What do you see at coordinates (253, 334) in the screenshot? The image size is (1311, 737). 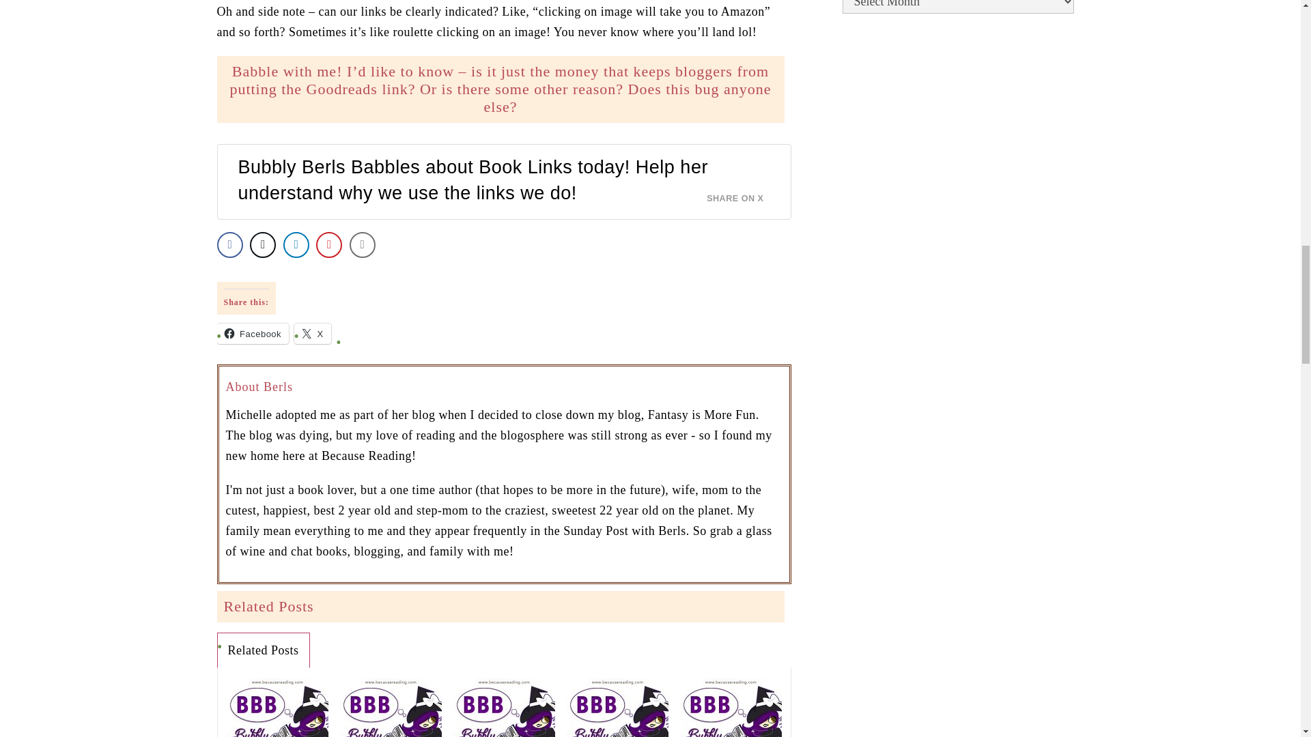 I see `Click to share on Facebook` at bounding box center [253, 334].